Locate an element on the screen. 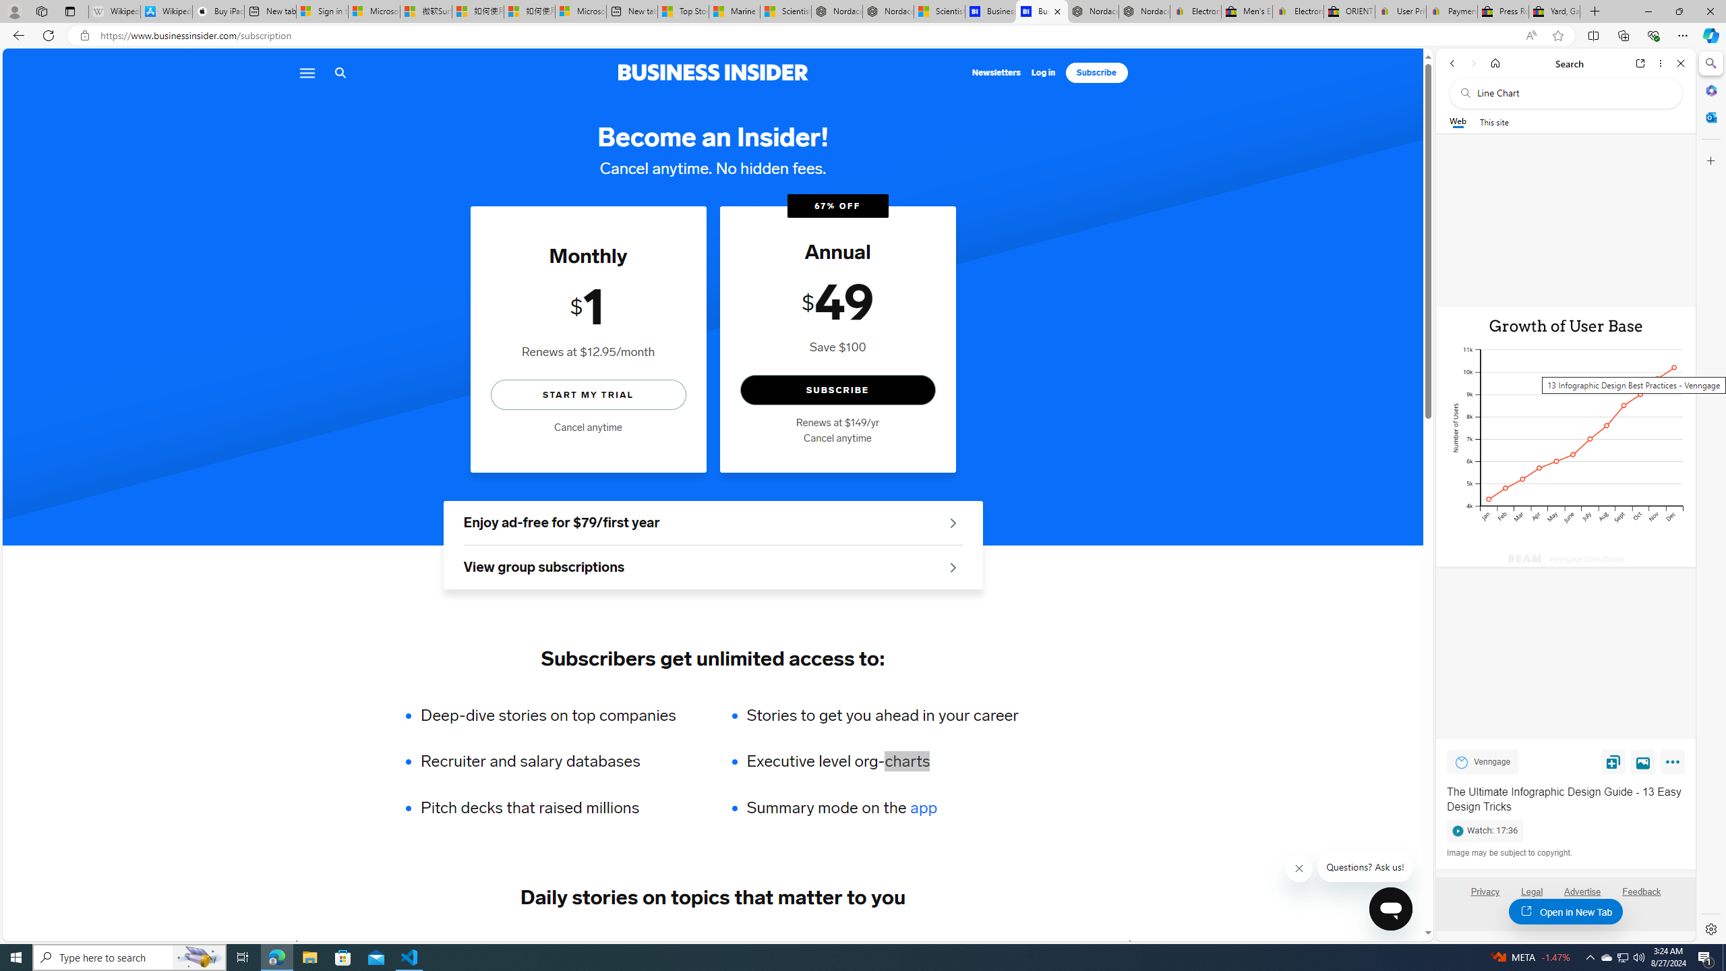 The image size is (1726, 971). Executive level org-charts is located at coordinates (882, 761).